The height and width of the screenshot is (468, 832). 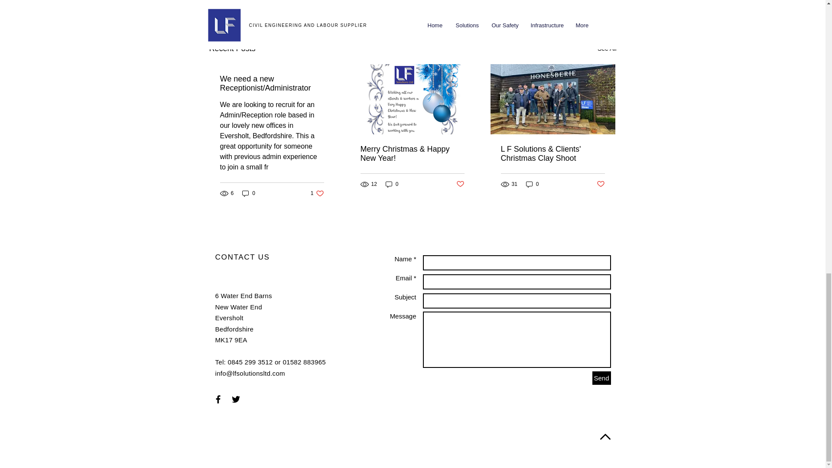 I want to click on See All, so click(x=392, y=184).